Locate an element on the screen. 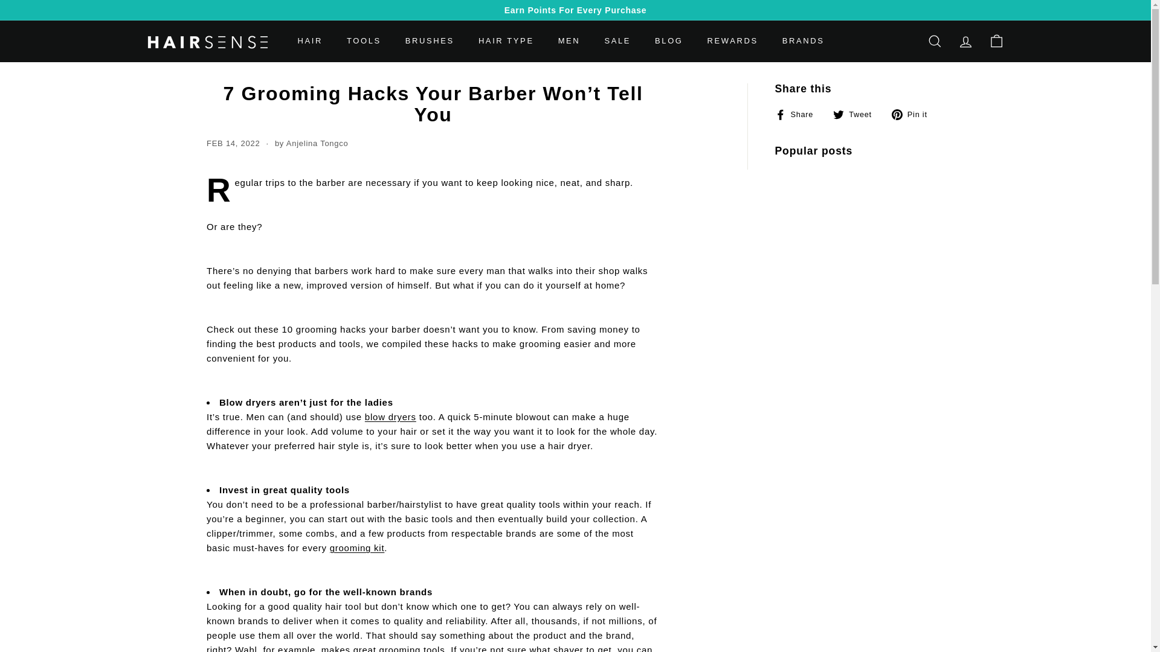  BRUSHES is located at coordinates (429, 41).